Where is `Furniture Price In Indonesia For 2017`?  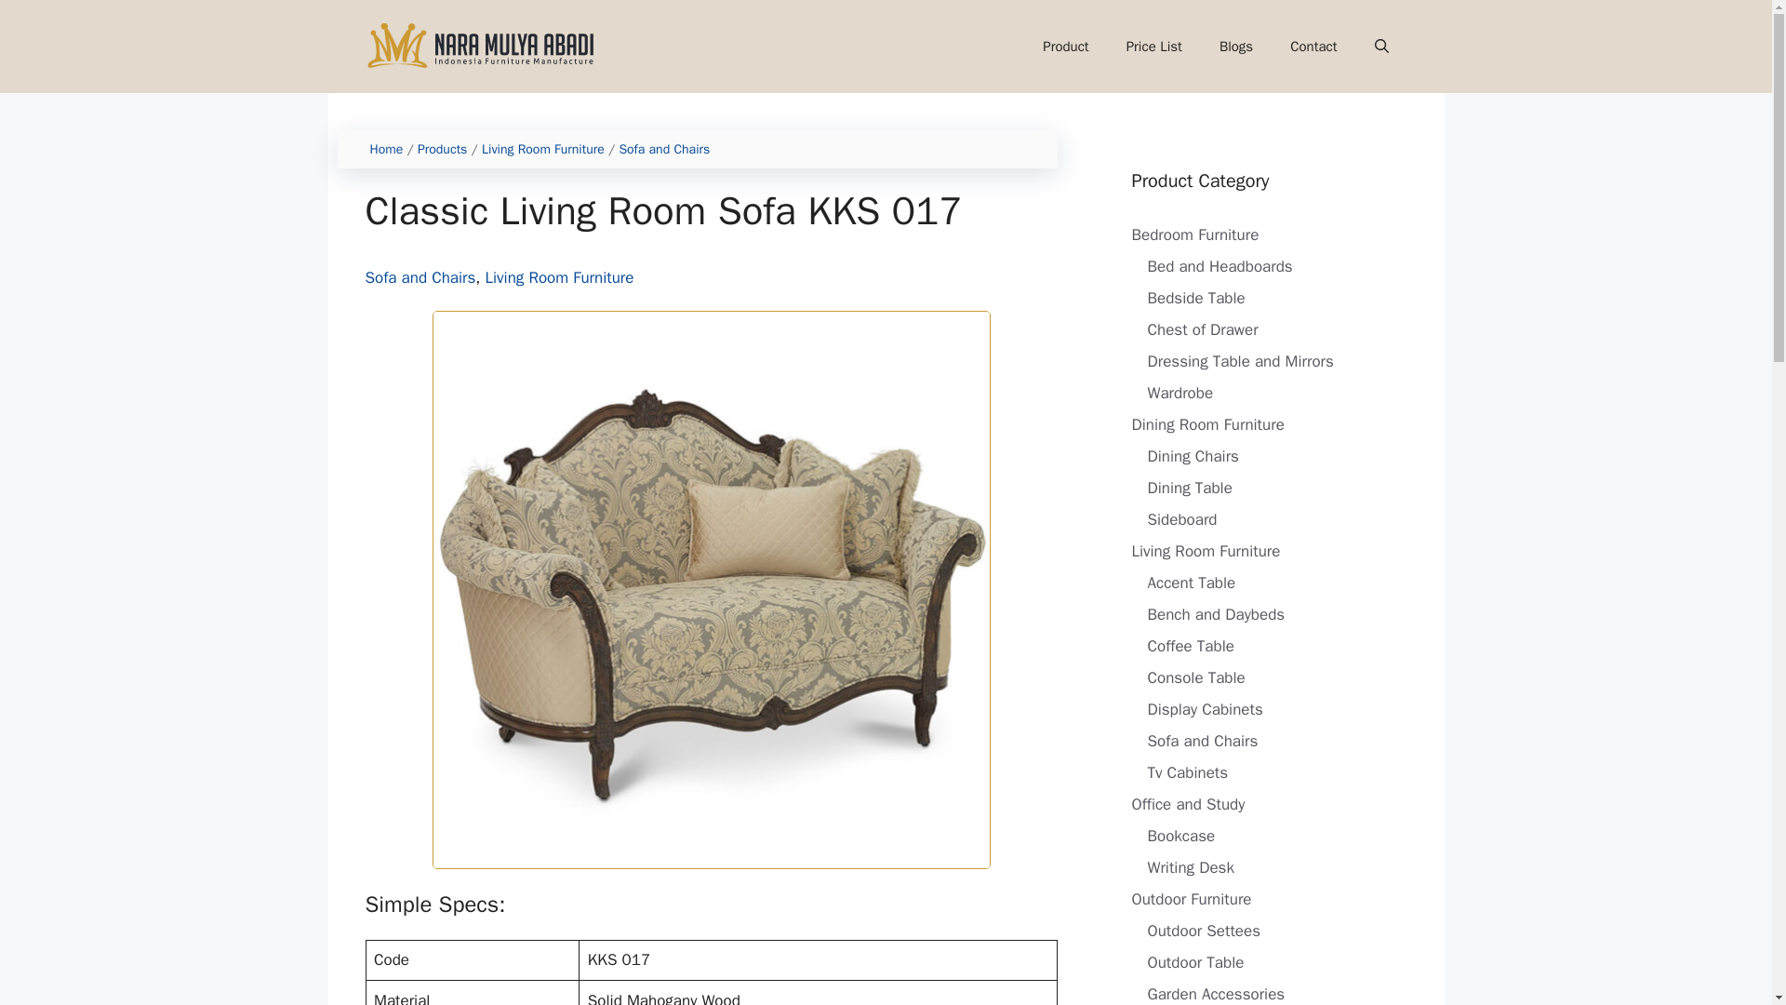
Furniture Price In Indonesia For 2017 is located at coordinates (1153, 47).